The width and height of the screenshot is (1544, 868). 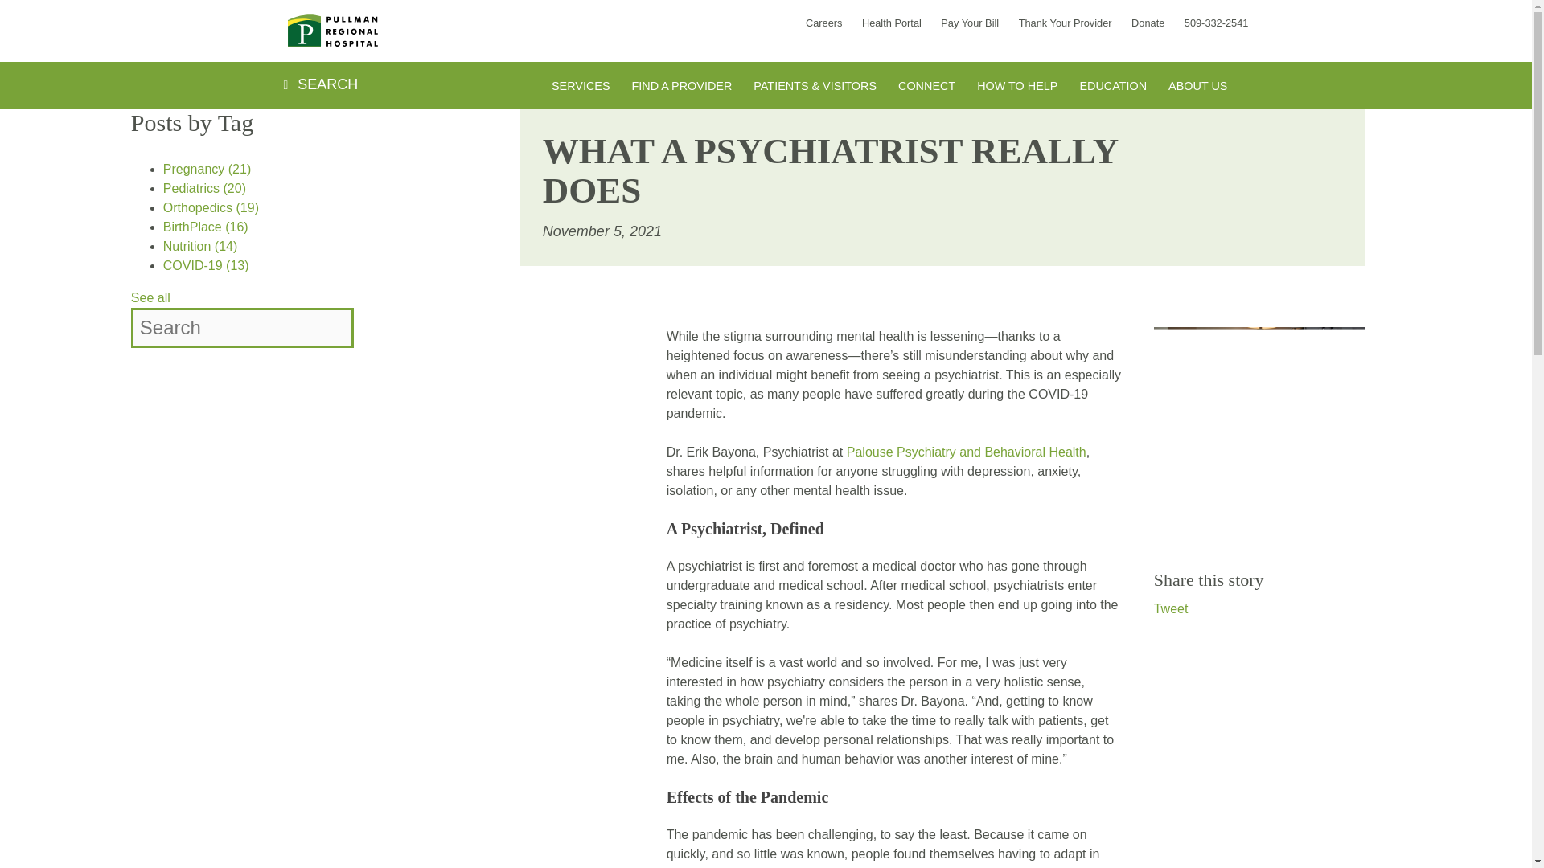 I want to click on 509-332-2541, so click(x=1216, y=23).